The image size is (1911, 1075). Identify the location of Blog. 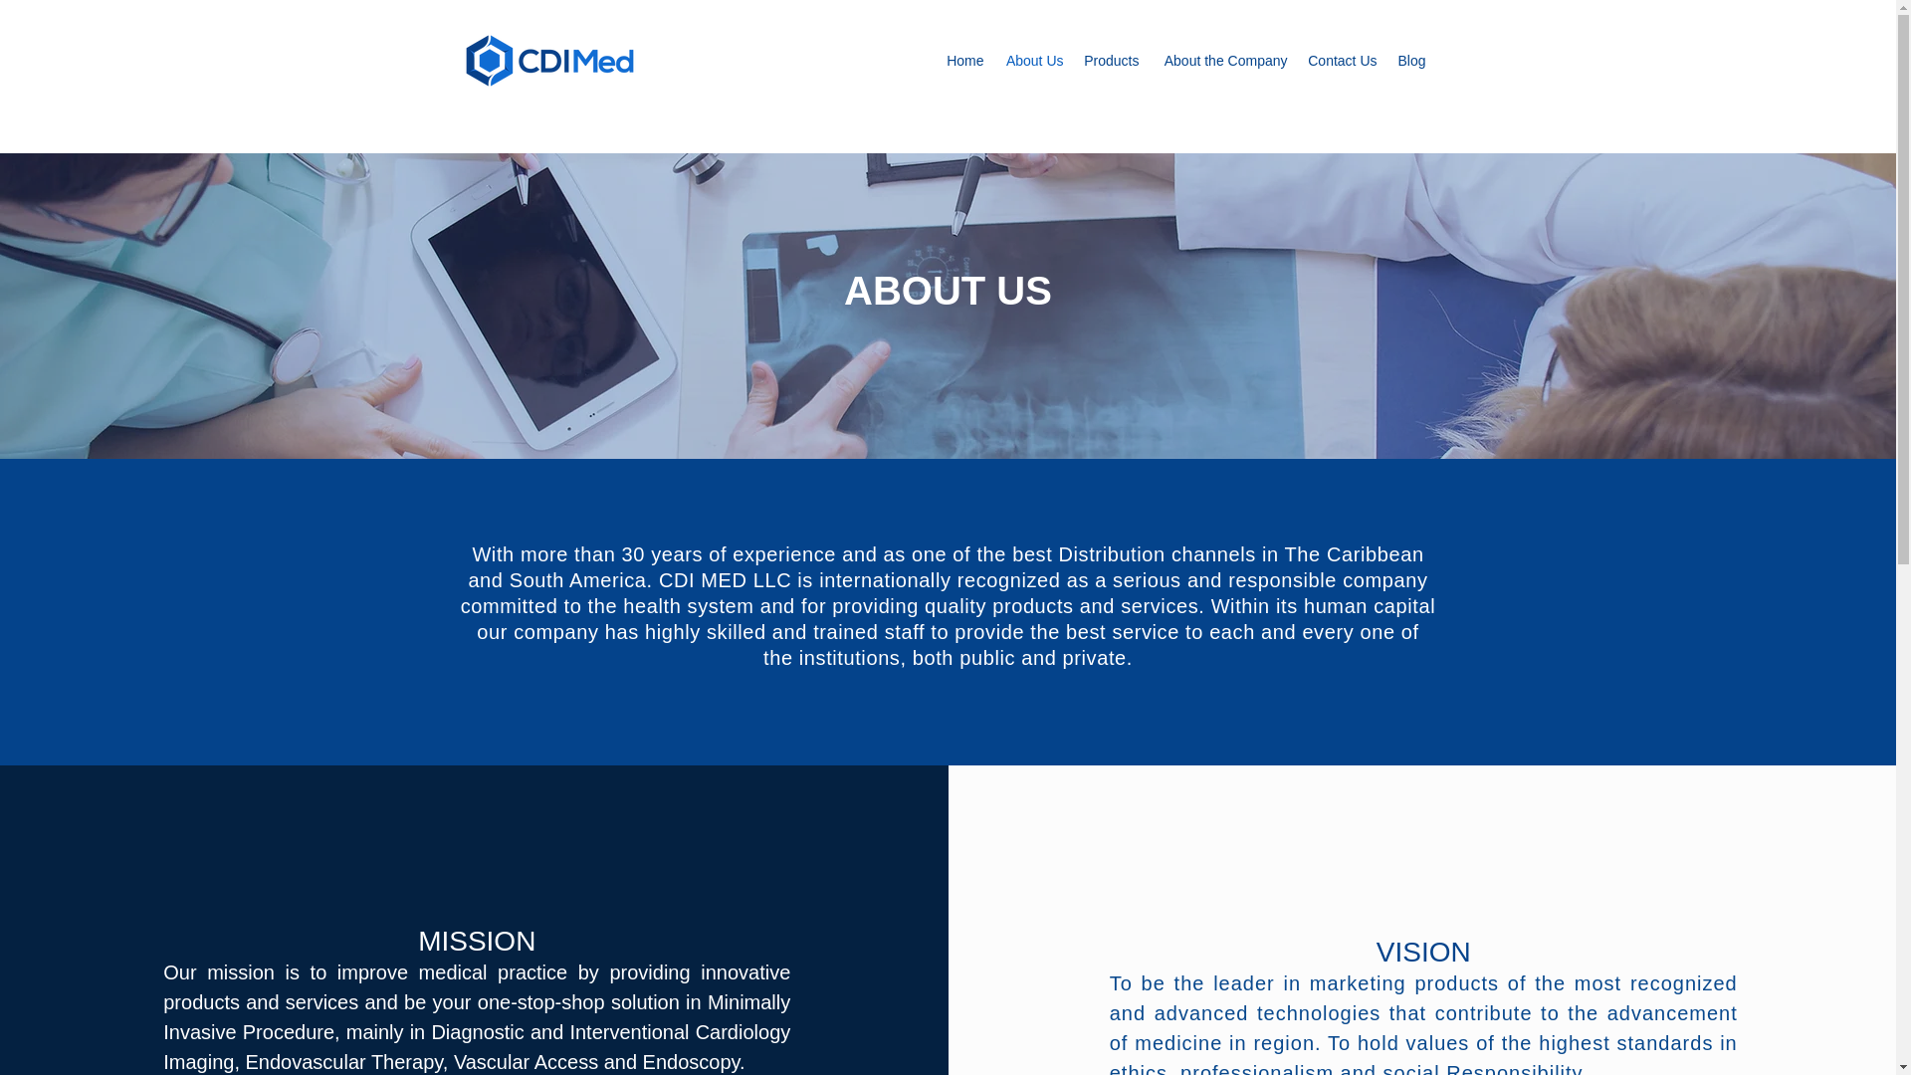
(1411, 60).